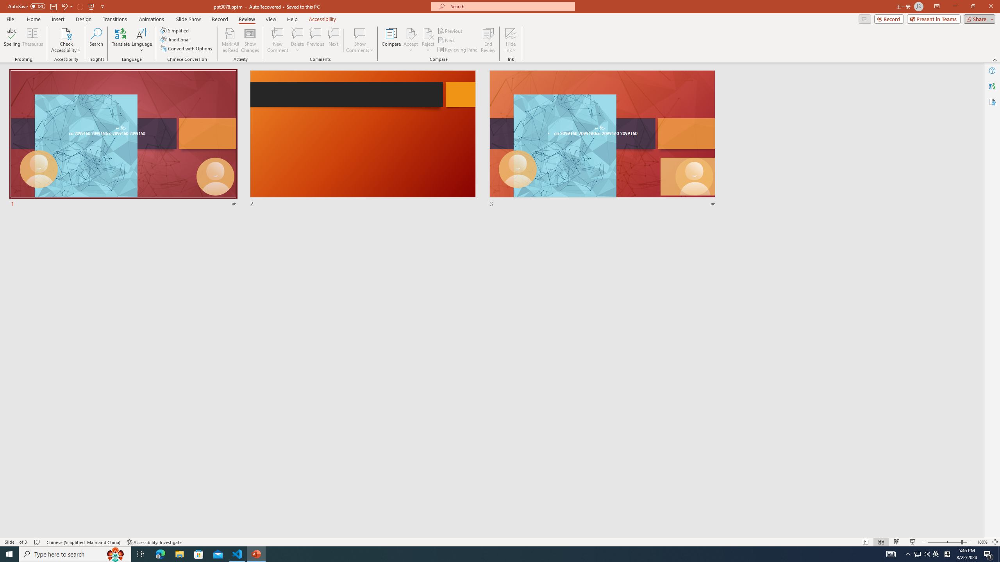  Describe the element at coordinates (175, 39) in the screenshot. I see `Traditional` at that location.